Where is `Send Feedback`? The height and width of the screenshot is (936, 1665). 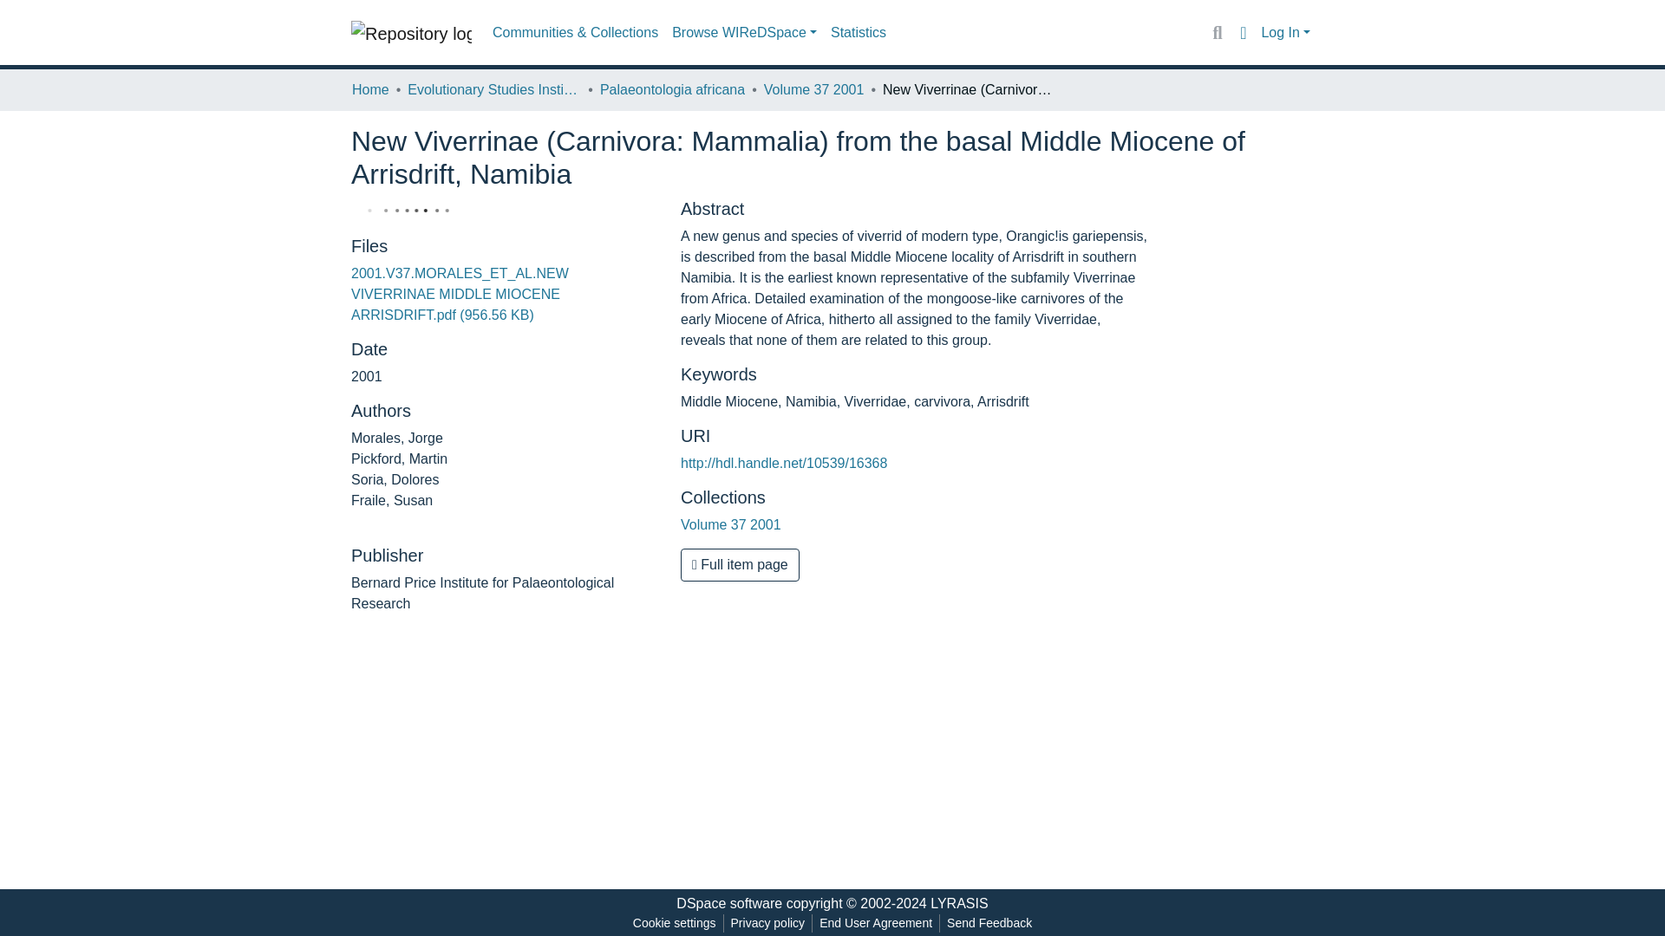
Send Feedback is located at coordinates (989, 923).